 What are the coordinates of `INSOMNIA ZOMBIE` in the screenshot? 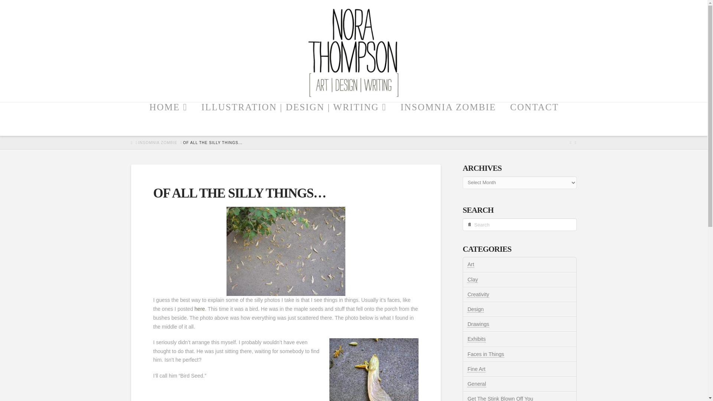 It's located at (447, 119).